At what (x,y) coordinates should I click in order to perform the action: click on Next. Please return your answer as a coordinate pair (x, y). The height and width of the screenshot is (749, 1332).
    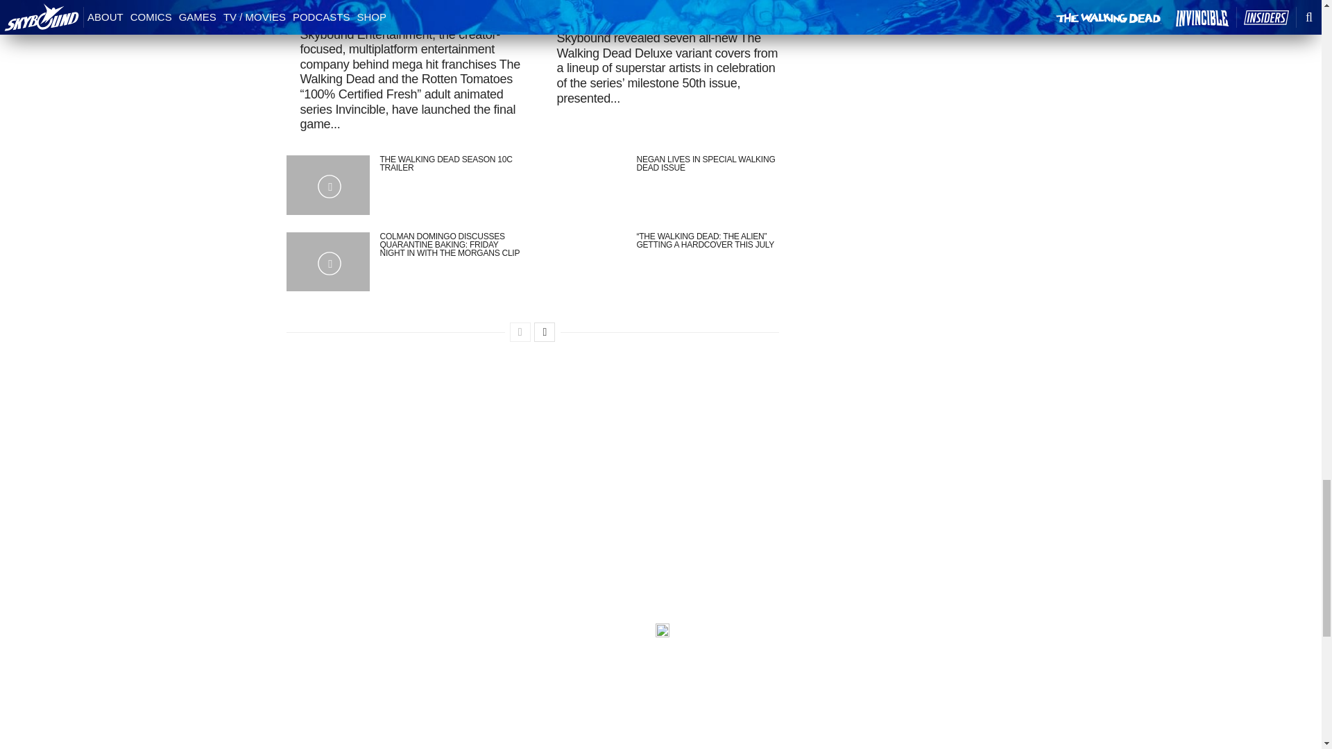
    Looking at the image, I should click on (544, 332).